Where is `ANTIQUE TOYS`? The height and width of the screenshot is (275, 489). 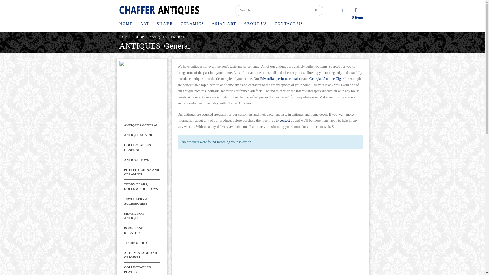 ANTIQUE TOYS is located at coordinates (136, 160).